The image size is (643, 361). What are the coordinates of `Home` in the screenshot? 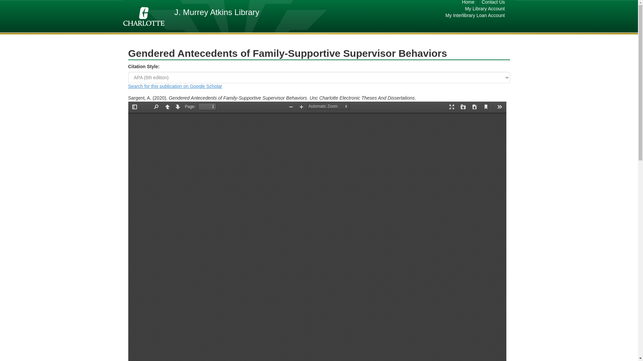 It's located at (468, 3).